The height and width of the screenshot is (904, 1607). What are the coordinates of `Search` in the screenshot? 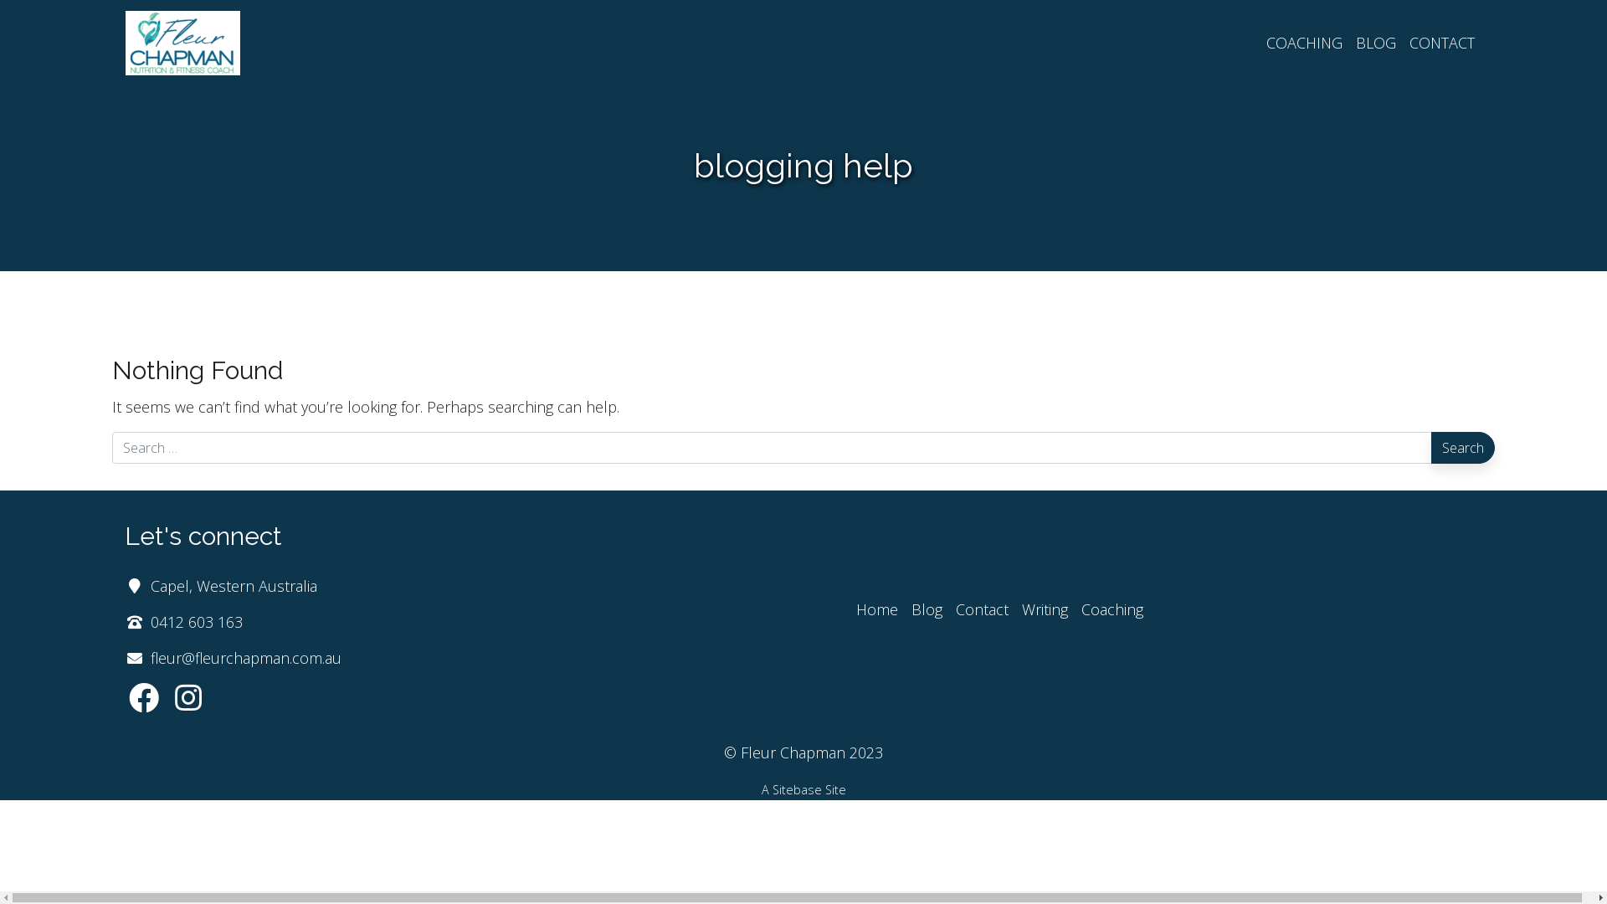 It's located at (1463, 448).